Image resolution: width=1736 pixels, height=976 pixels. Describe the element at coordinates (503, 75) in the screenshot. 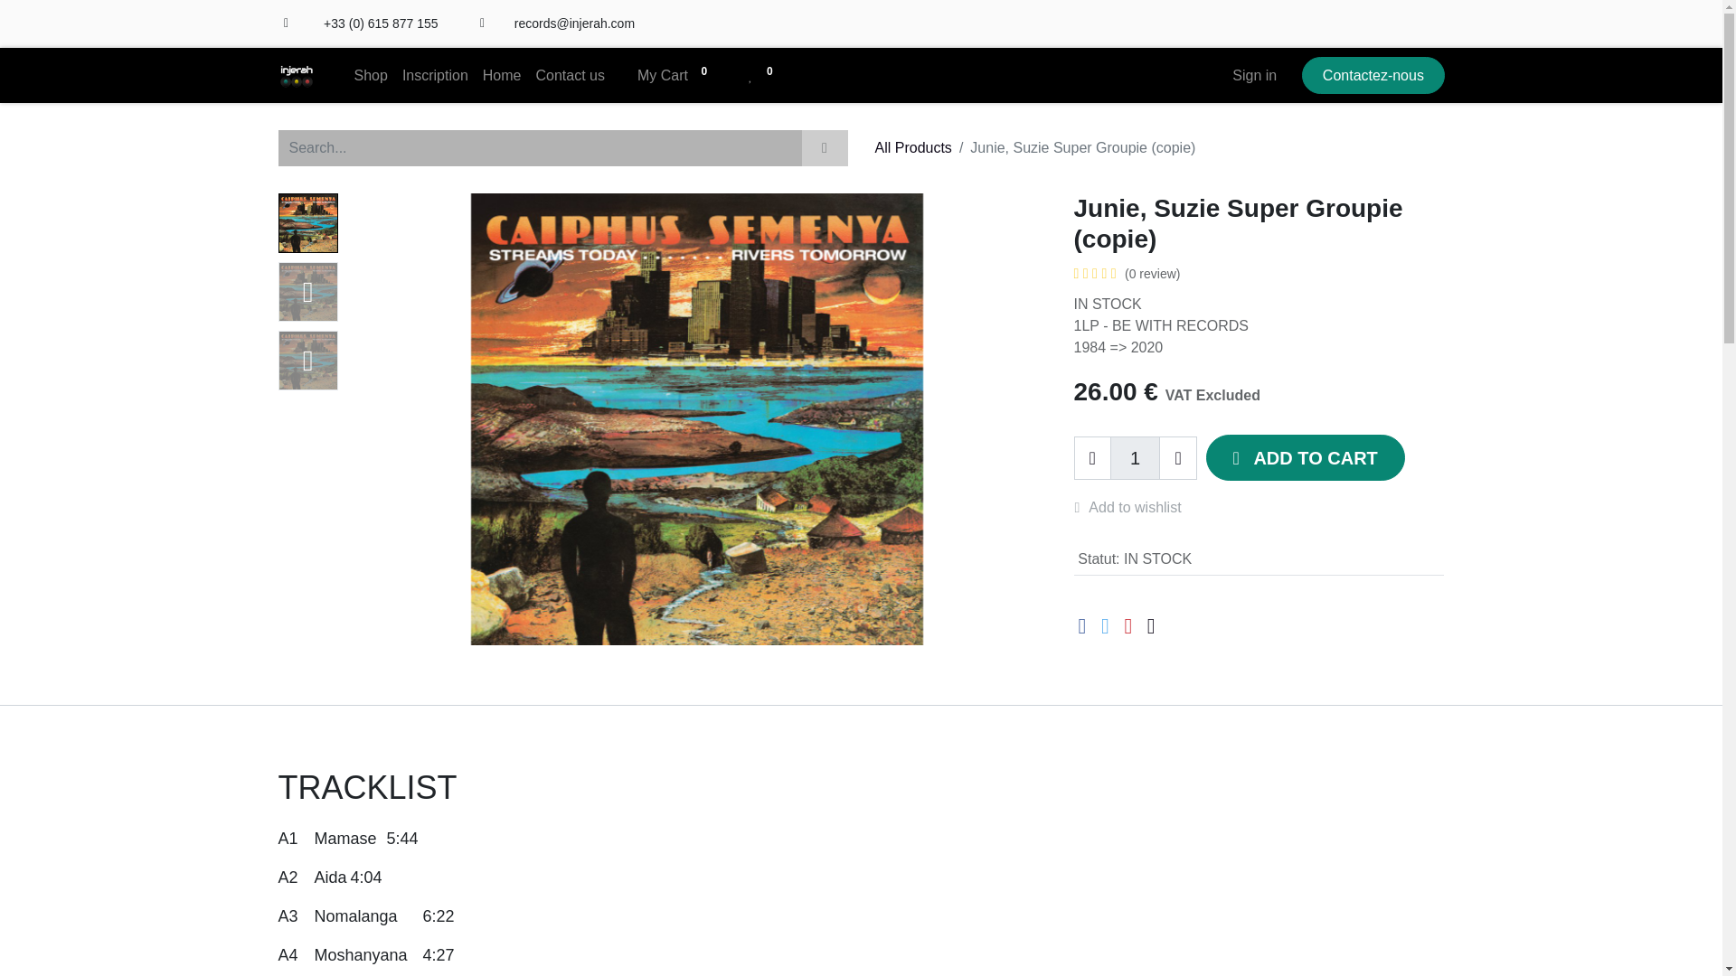

I see `Home` at that location.